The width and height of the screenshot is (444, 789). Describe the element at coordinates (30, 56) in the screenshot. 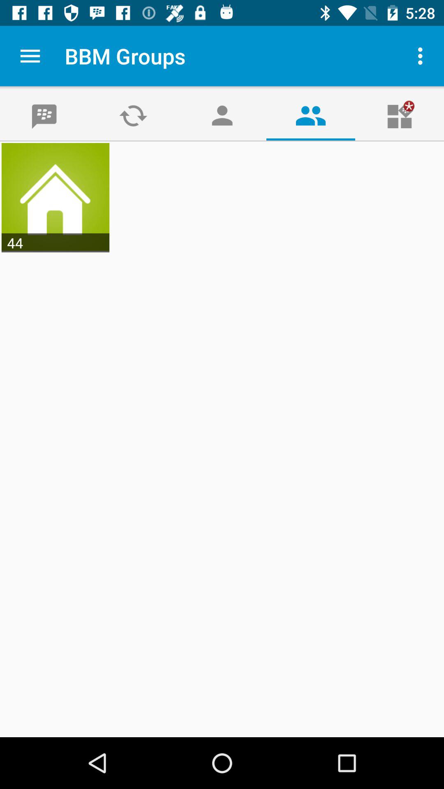

I see `tap the icon to the left of bbm groups icon` at that location.